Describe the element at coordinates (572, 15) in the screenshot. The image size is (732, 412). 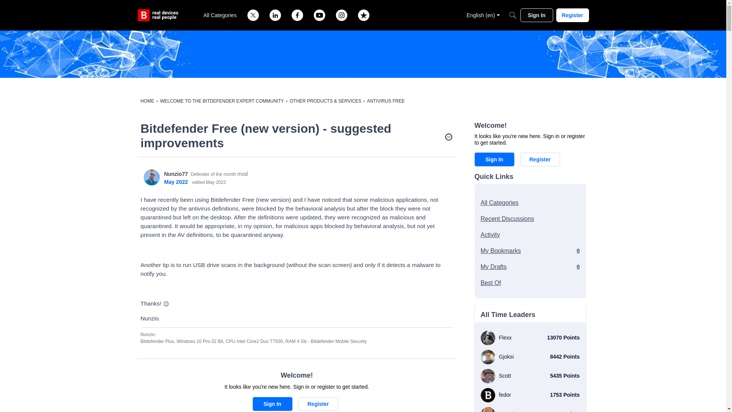
I see `Register` at that location.